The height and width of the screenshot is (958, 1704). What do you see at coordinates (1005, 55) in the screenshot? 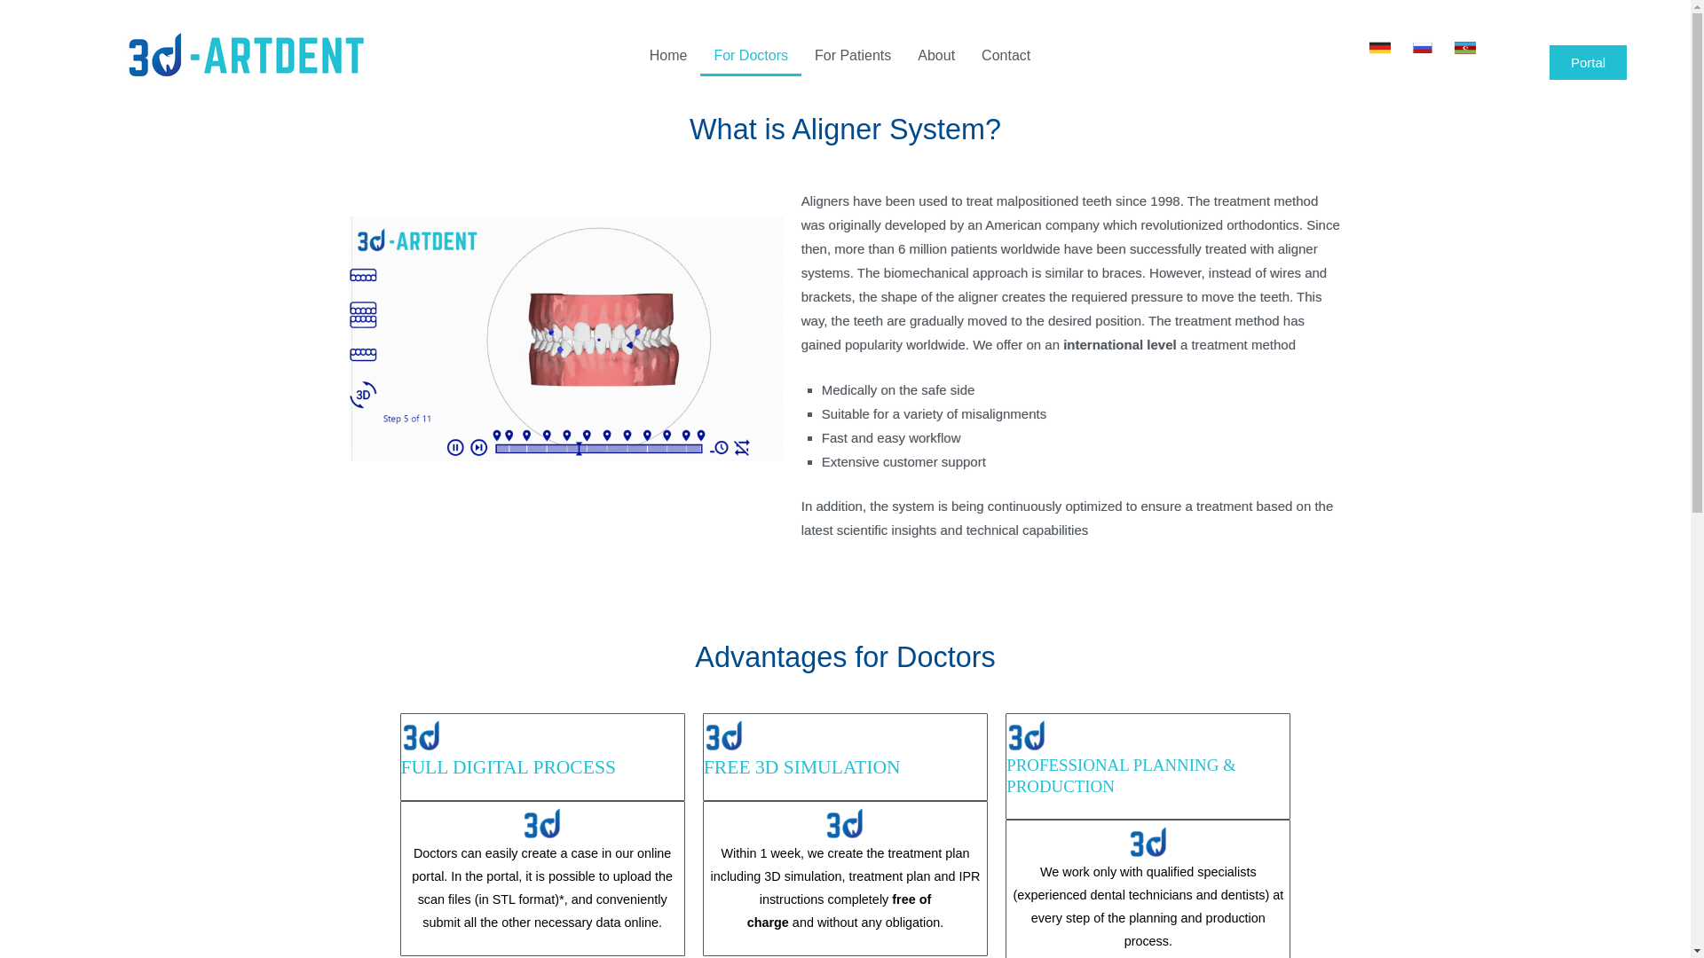
I see `Contact` at bounding box center [1005, 55].